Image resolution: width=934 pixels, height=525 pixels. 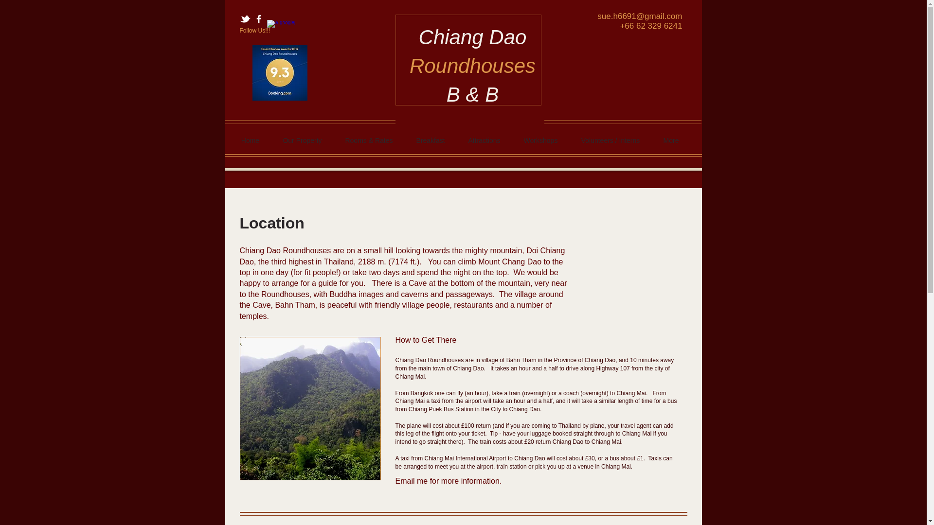 I want to click on Home, so click(x=251, y=140).